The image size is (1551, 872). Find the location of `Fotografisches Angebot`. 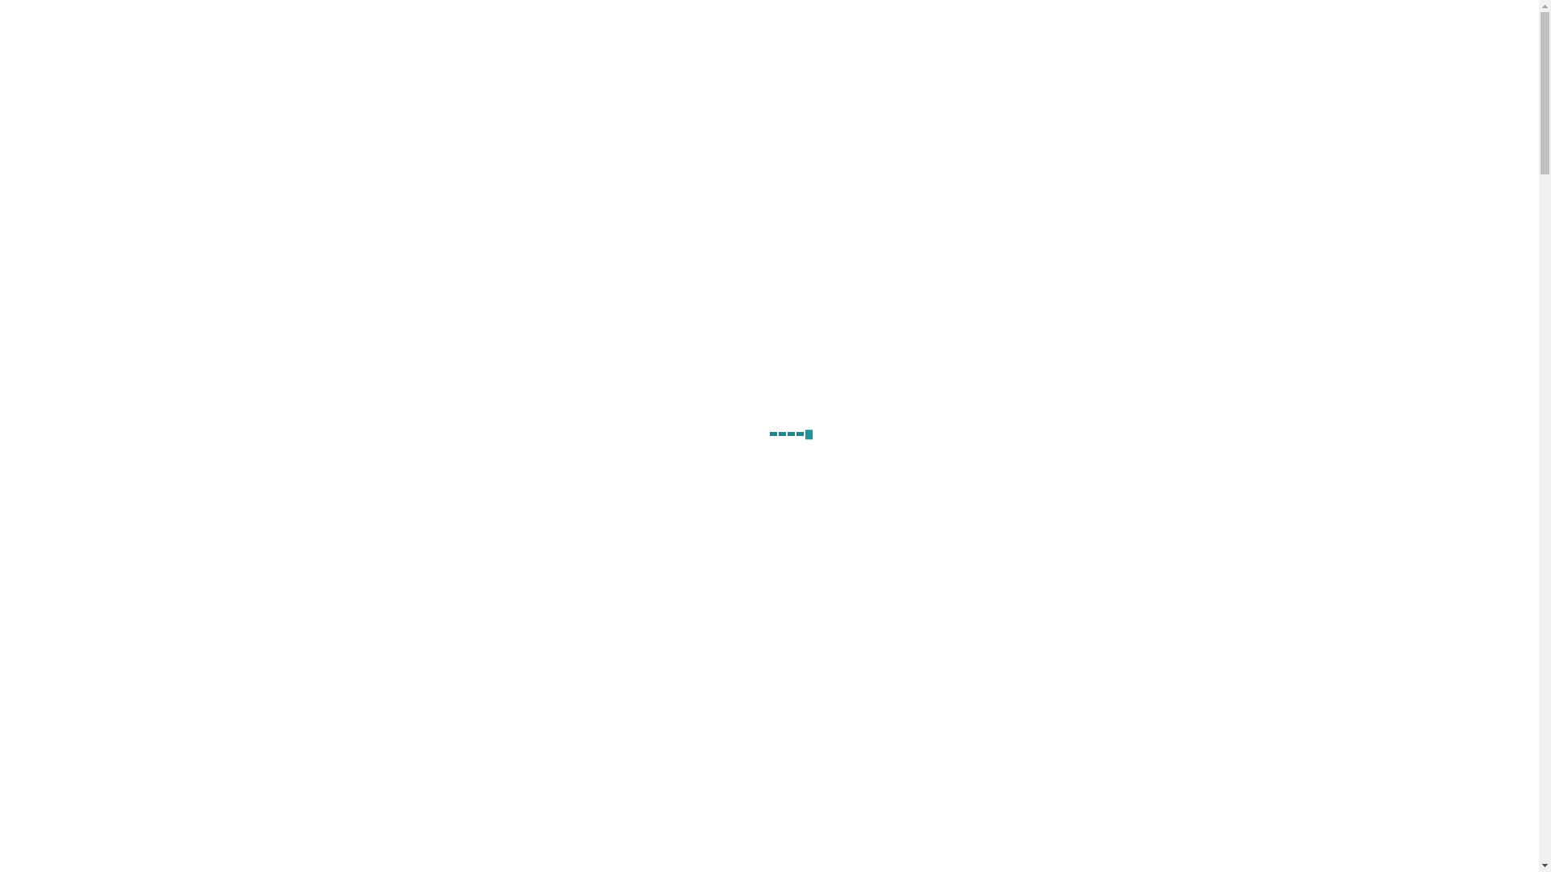

Fotografisches Angebot is located at coordinates (1185, 55).